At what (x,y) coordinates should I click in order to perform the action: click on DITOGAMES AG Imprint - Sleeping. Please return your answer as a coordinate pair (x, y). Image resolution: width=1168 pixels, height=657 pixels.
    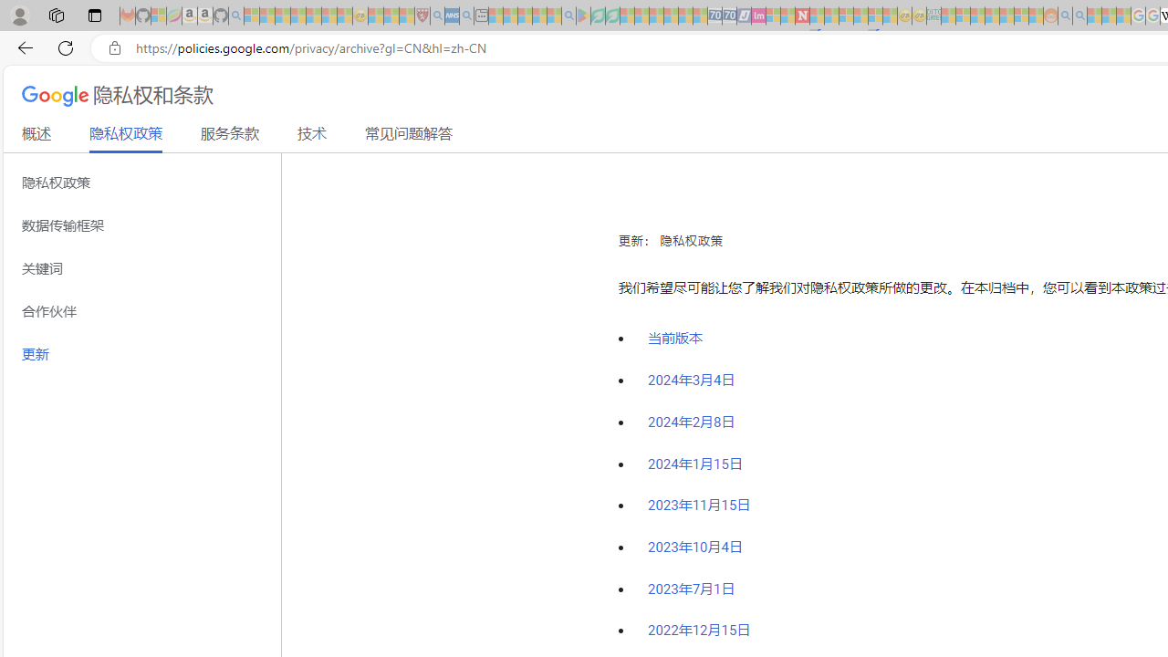
    Looking at the image, I should click on (933, 16).